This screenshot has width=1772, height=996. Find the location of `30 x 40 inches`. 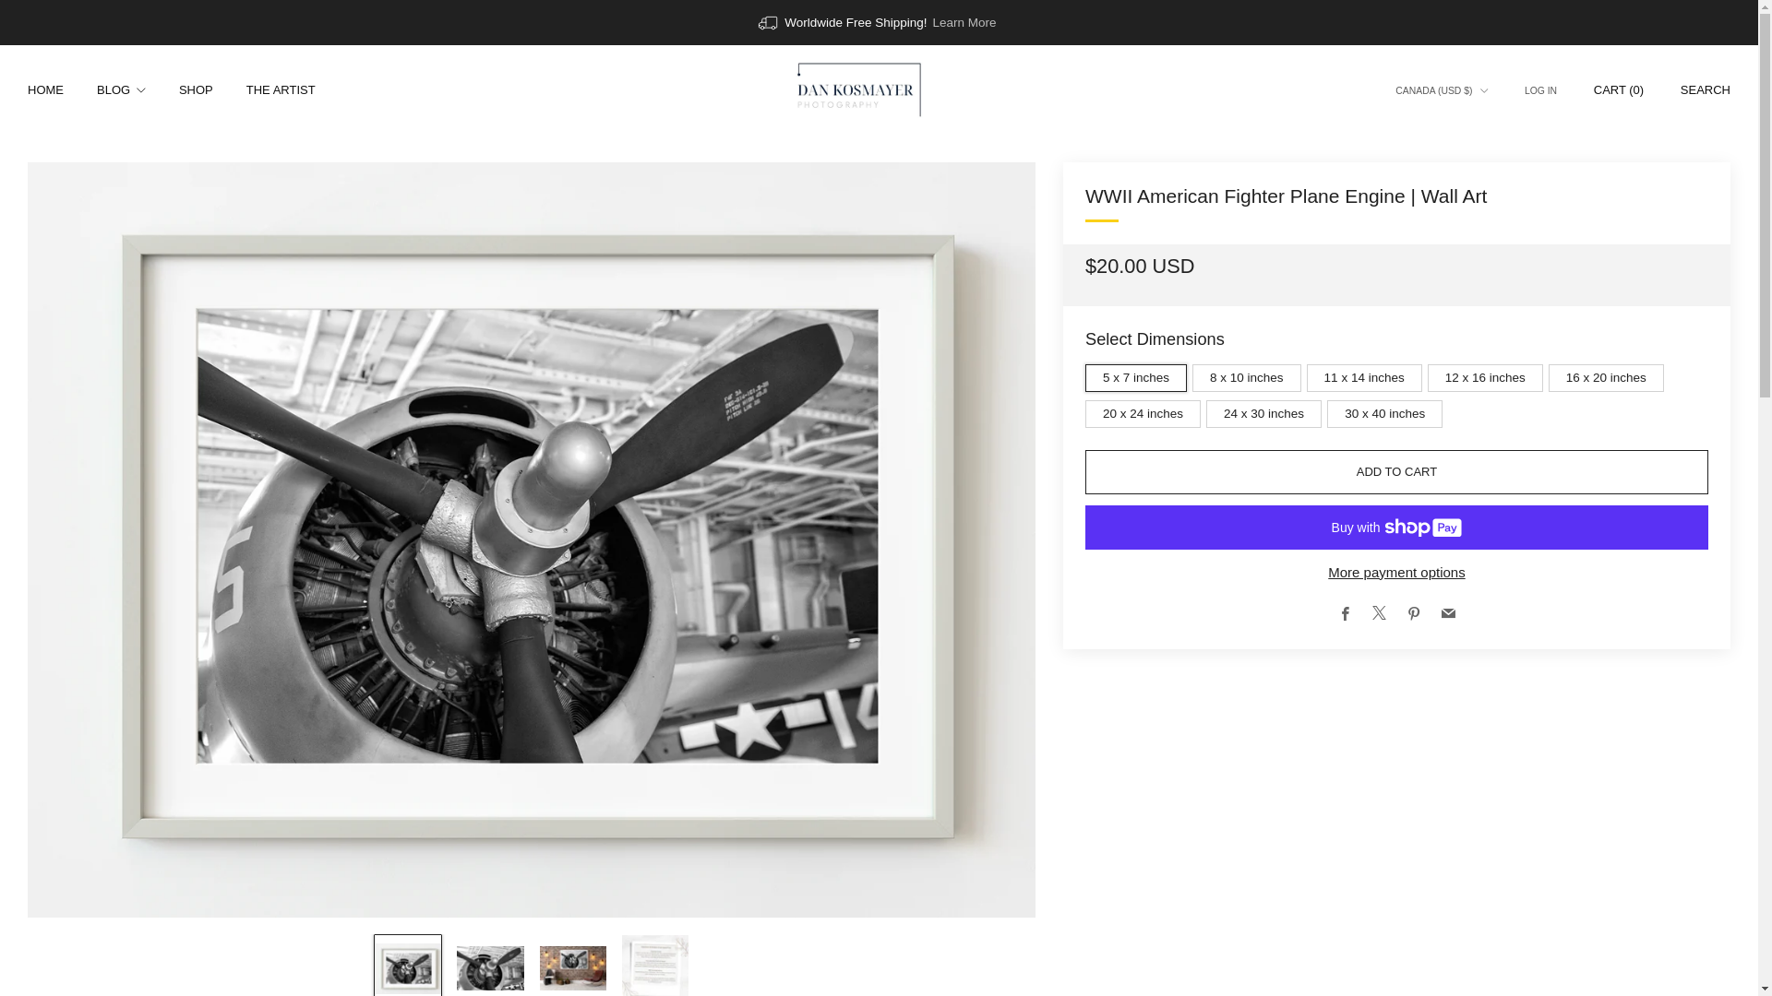

30 x 40 inches is located at coordinates (1387, 409).